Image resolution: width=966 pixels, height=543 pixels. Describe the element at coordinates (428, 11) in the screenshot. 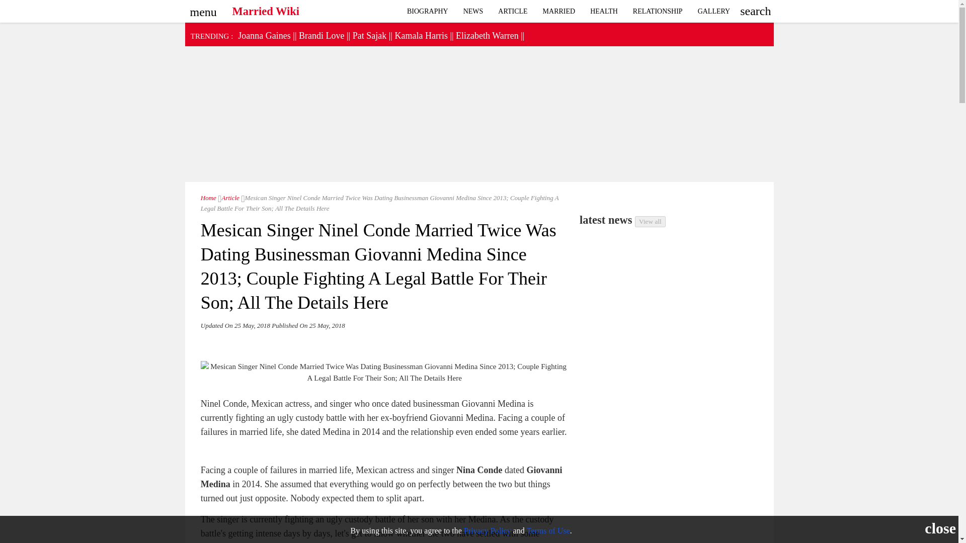

I see `BIOGRAPHY` at that location.